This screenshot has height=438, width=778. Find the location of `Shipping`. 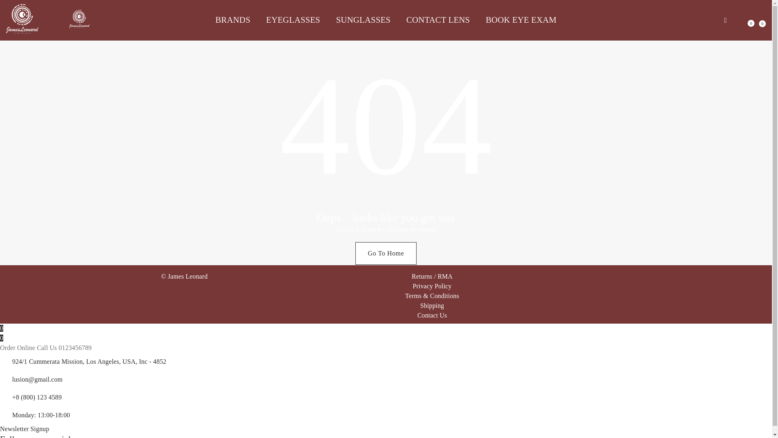

Shipping is located at coordinates (432, 306).